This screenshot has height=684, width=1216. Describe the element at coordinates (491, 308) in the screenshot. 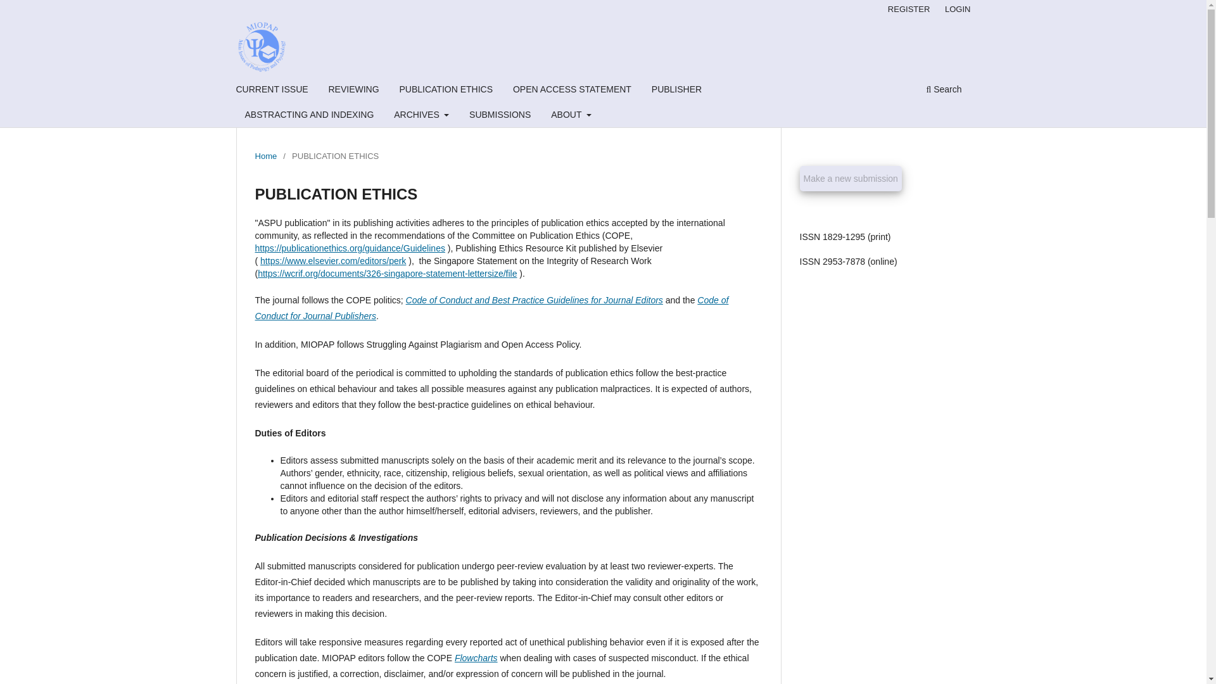

I see `Code of Conduct for Journal Publishers` at that location.